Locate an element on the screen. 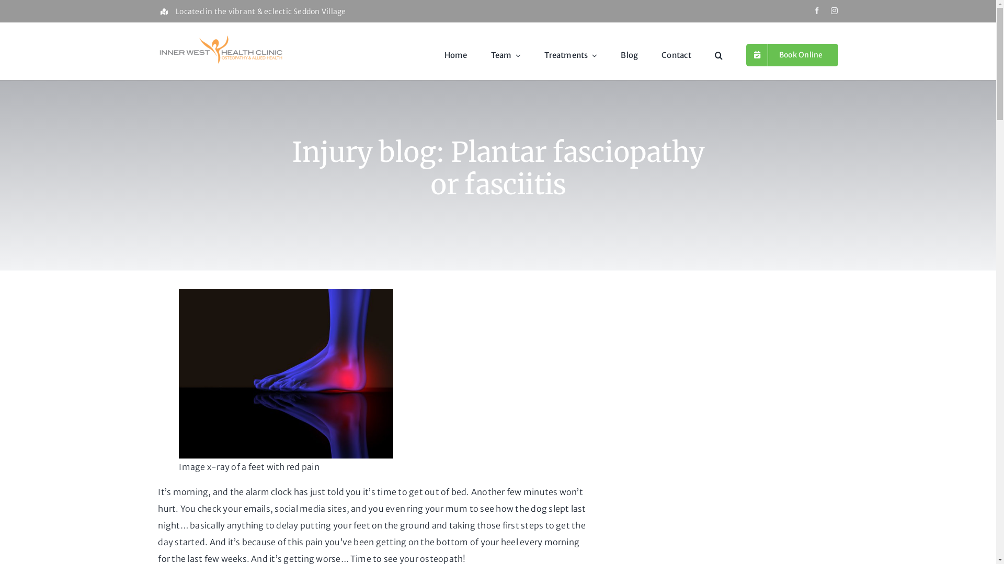 This screenshot has width=1004, height=564. Search is located at coordinates (718, 55).